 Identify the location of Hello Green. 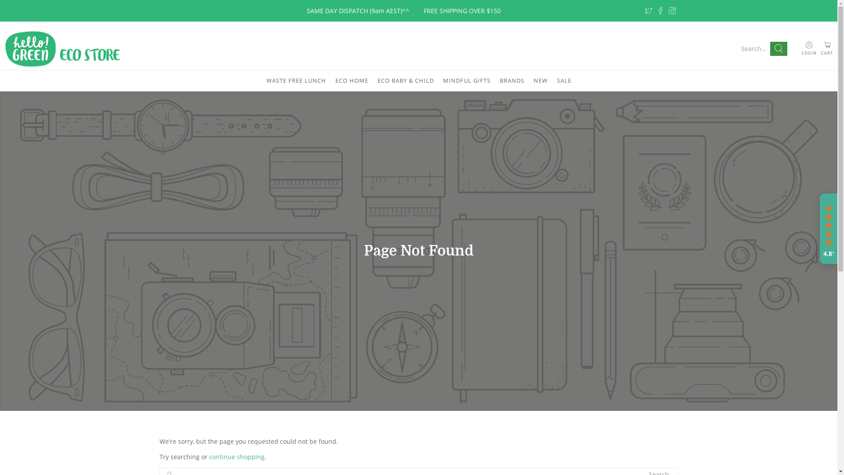
(64, 49).